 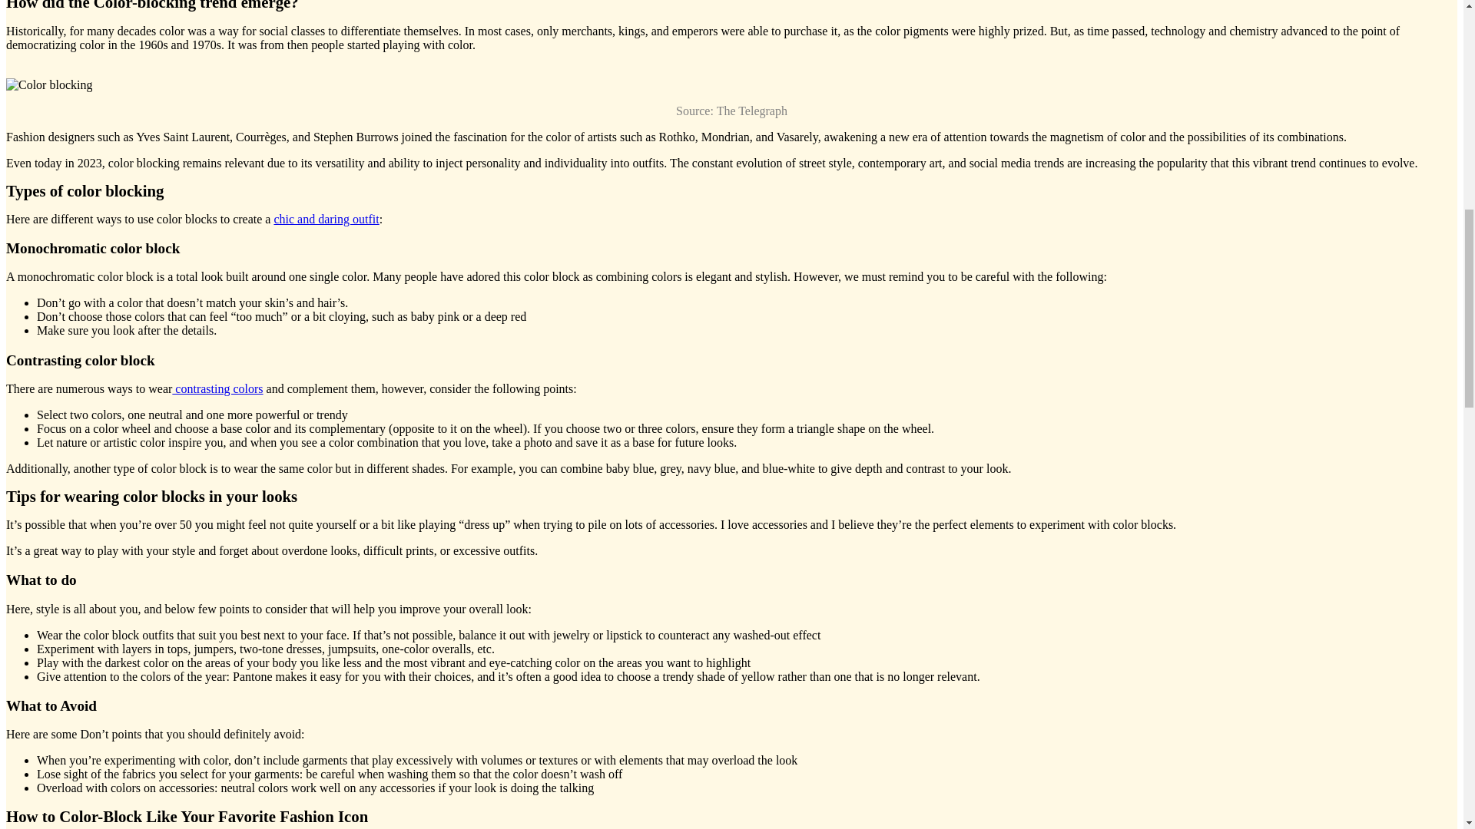 What do you see at coordinates (752, 111) in the screenshot?
I see `The Telegraph` at bounding box center [752, 111].